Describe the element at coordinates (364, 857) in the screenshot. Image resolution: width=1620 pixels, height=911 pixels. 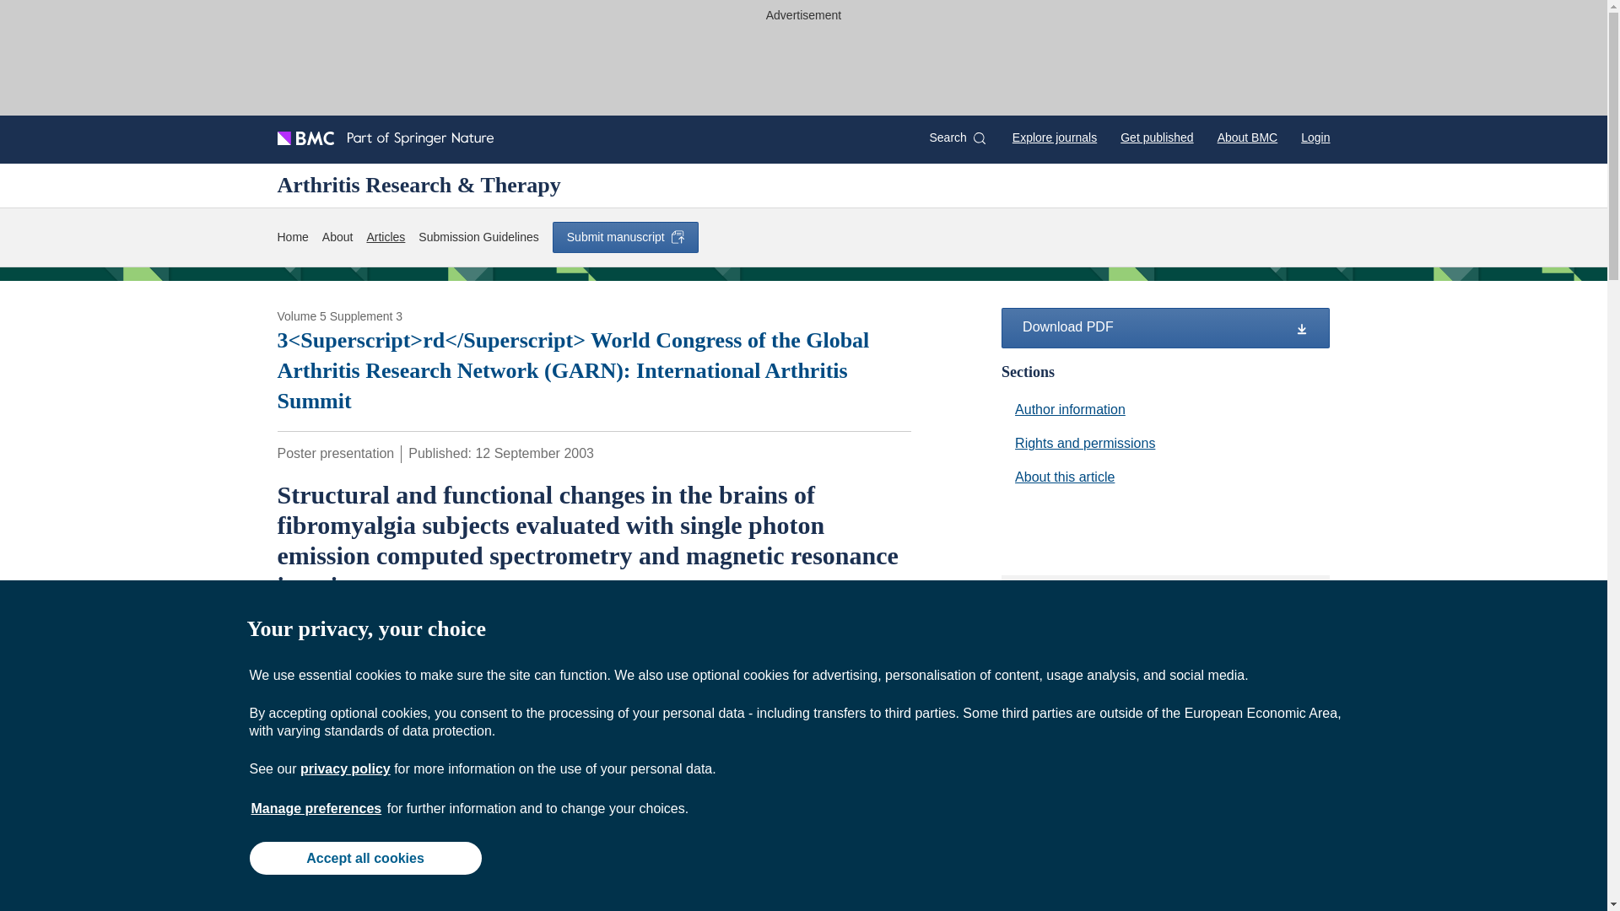
I see `Accept all cookies` at that location.